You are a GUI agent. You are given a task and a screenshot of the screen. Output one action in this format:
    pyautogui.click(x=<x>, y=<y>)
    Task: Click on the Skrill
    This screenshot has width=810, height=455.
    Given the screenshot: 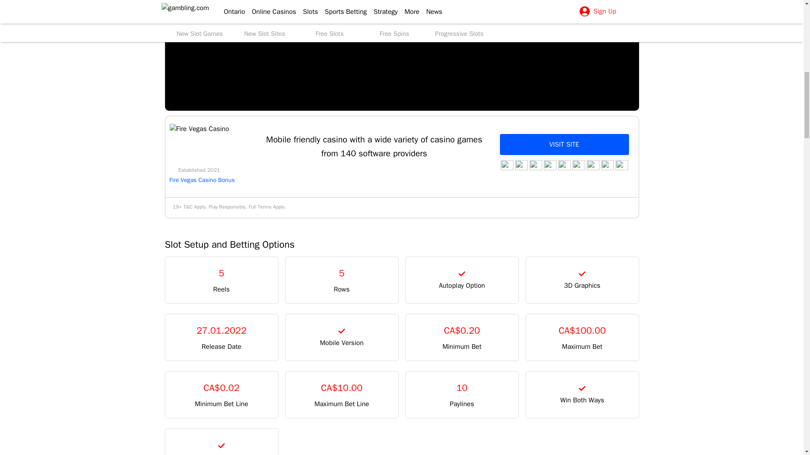 What is the action you would take?
    pyautogui.click(x=564, y=165)
    